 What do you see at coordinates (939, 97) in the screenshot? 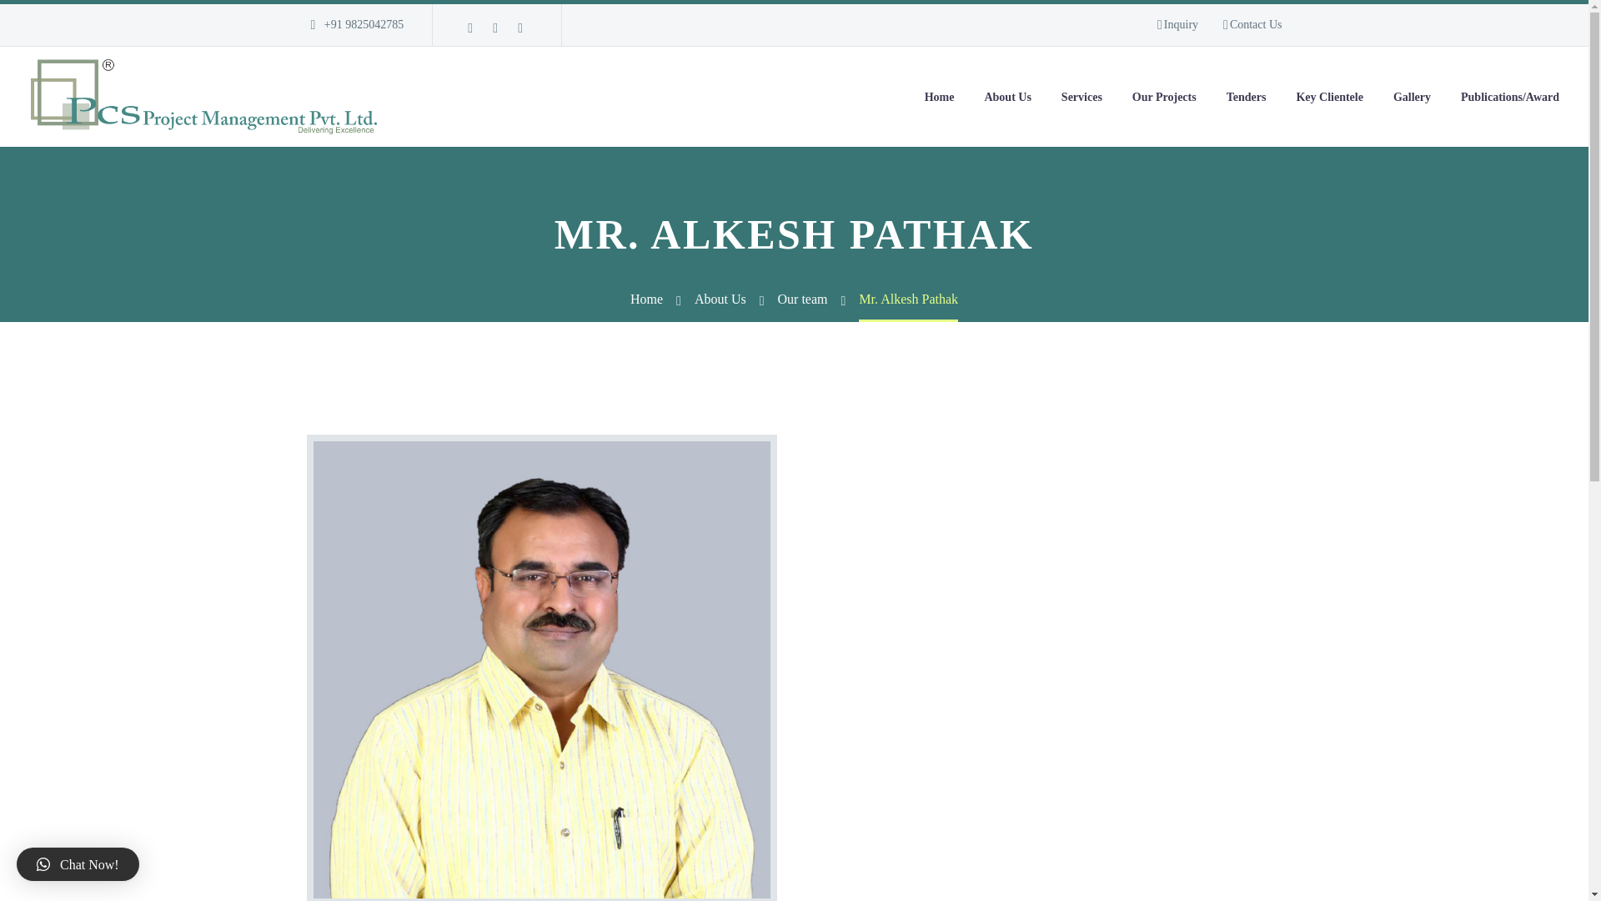
I see `Home` at bounding box center [939, 97].